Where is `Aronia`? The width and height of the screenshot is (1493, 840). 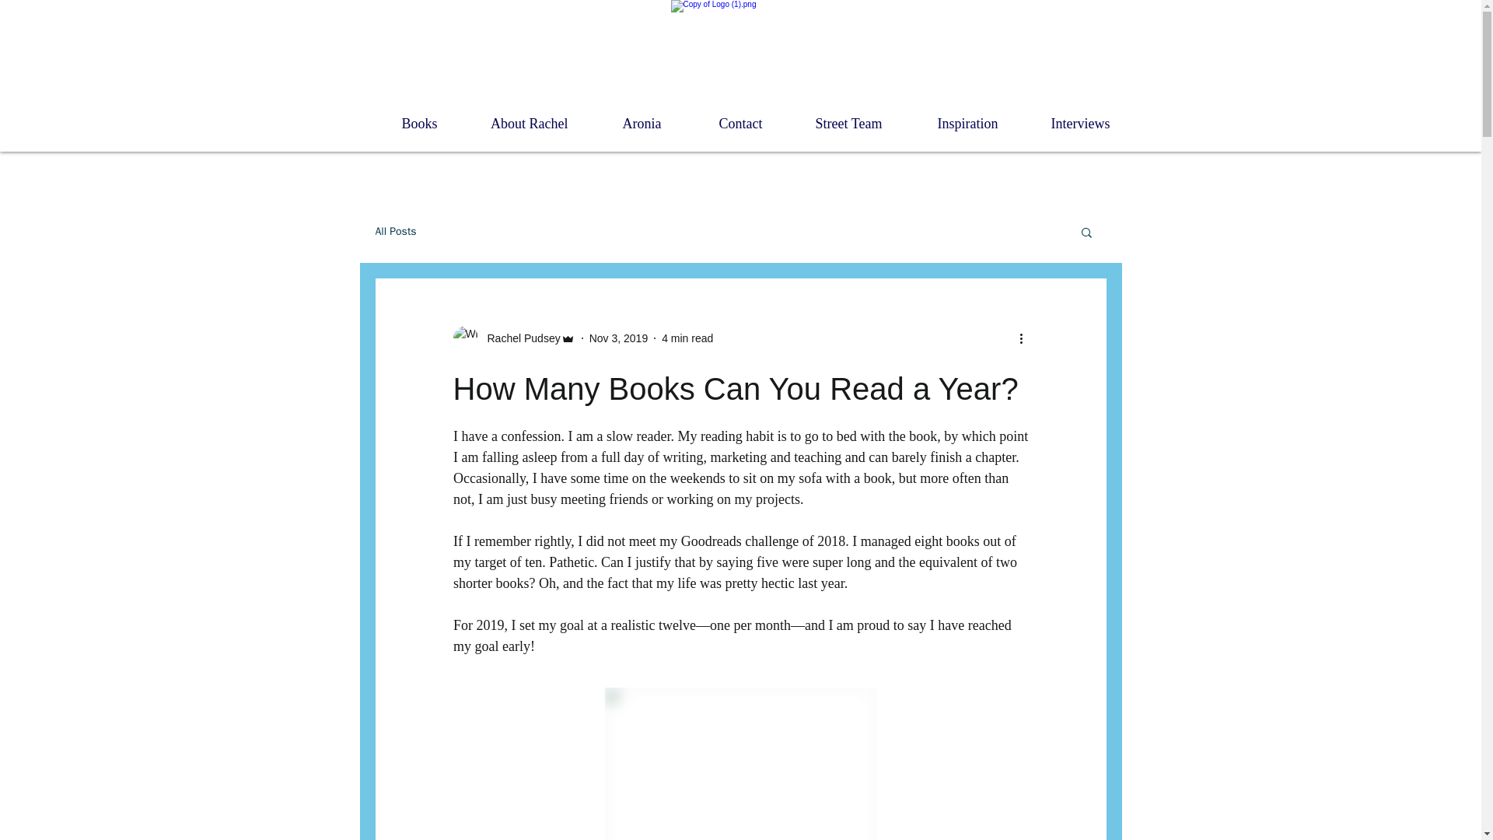
Aronia is located at coordinates (627, 123).